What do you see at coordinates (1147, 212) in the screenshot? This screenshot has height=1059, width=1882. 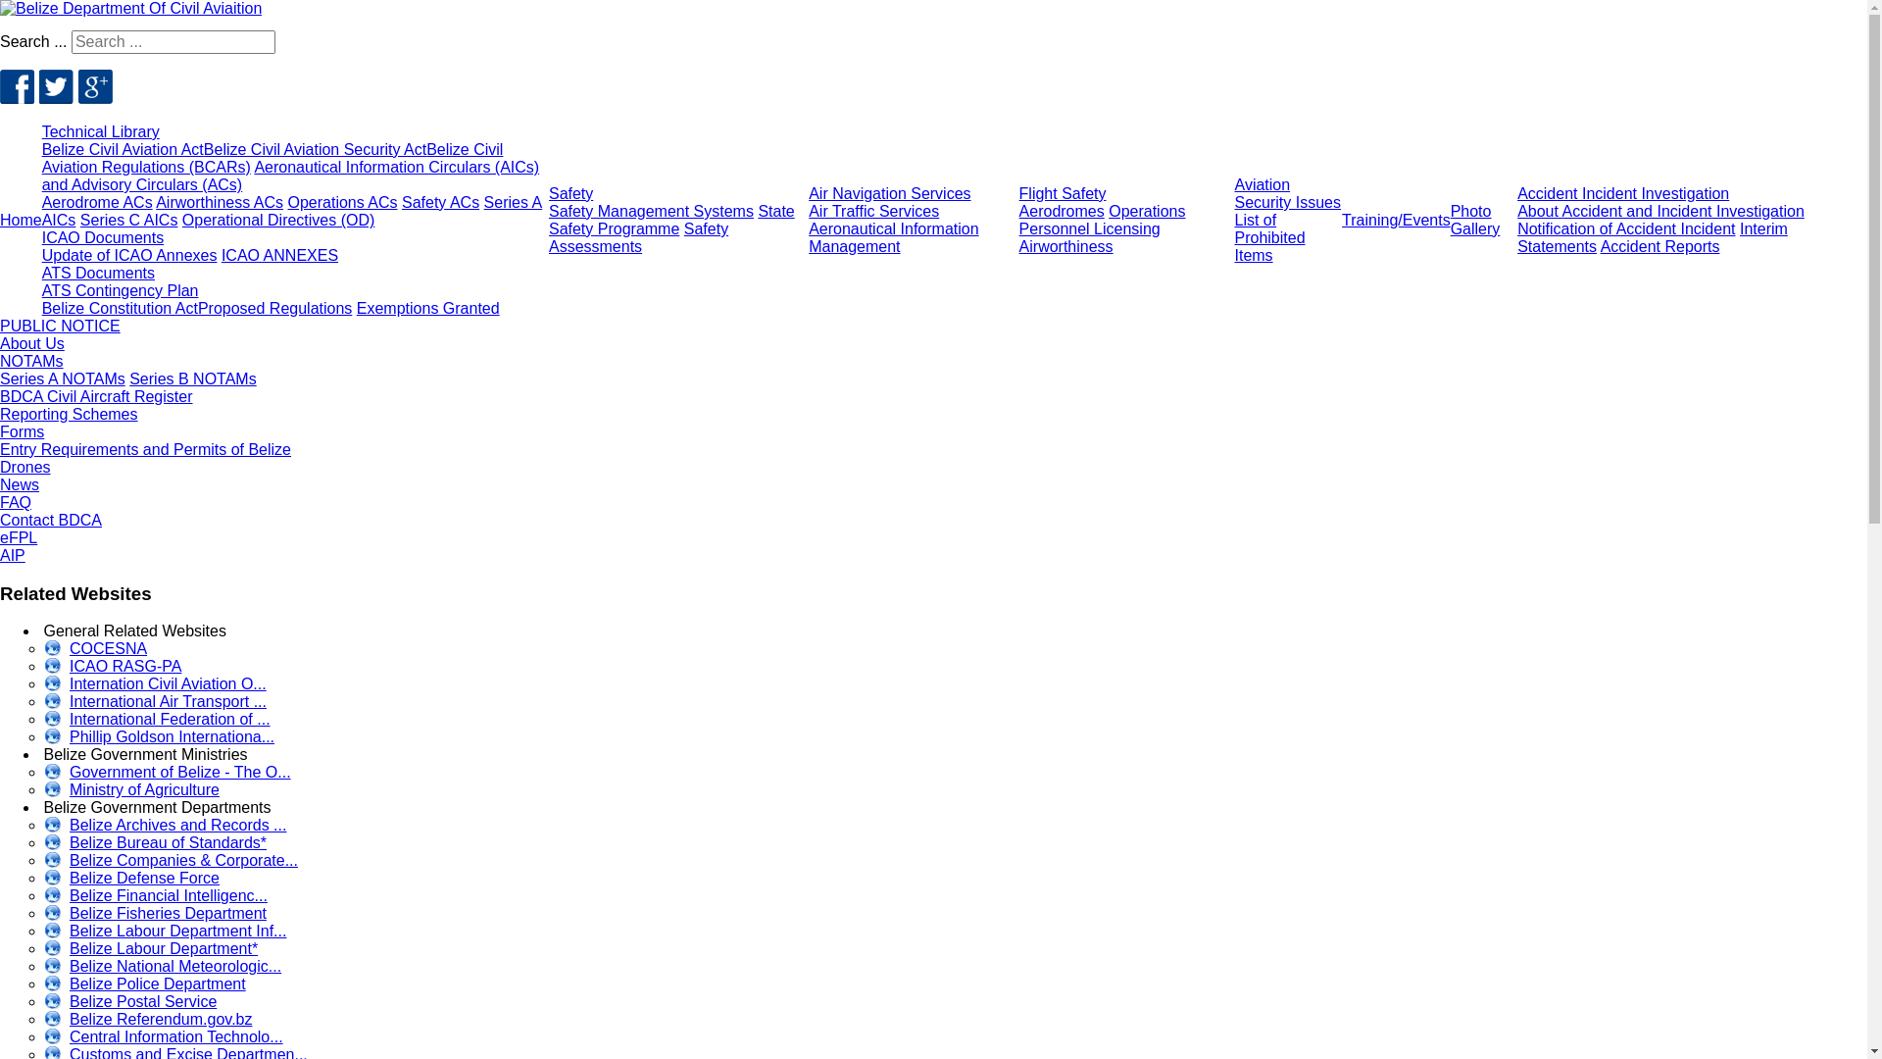 I see `Operations` at bounding box center [1147, 212].